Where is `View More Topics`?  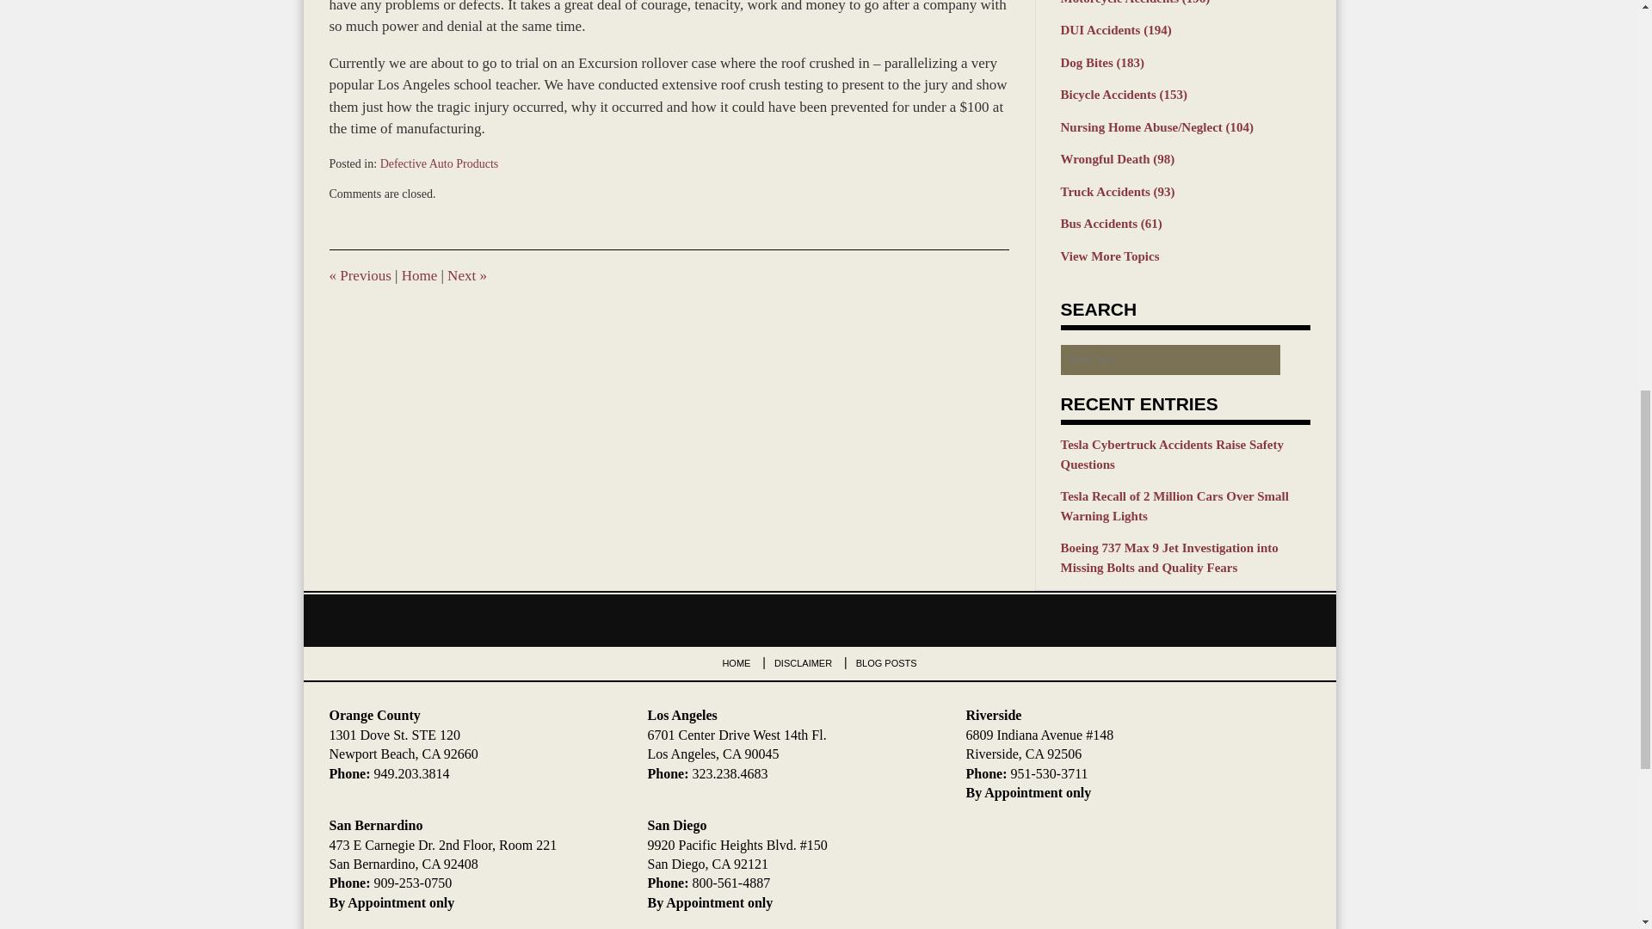
View More Topics is located at coordinates (1185, 256).